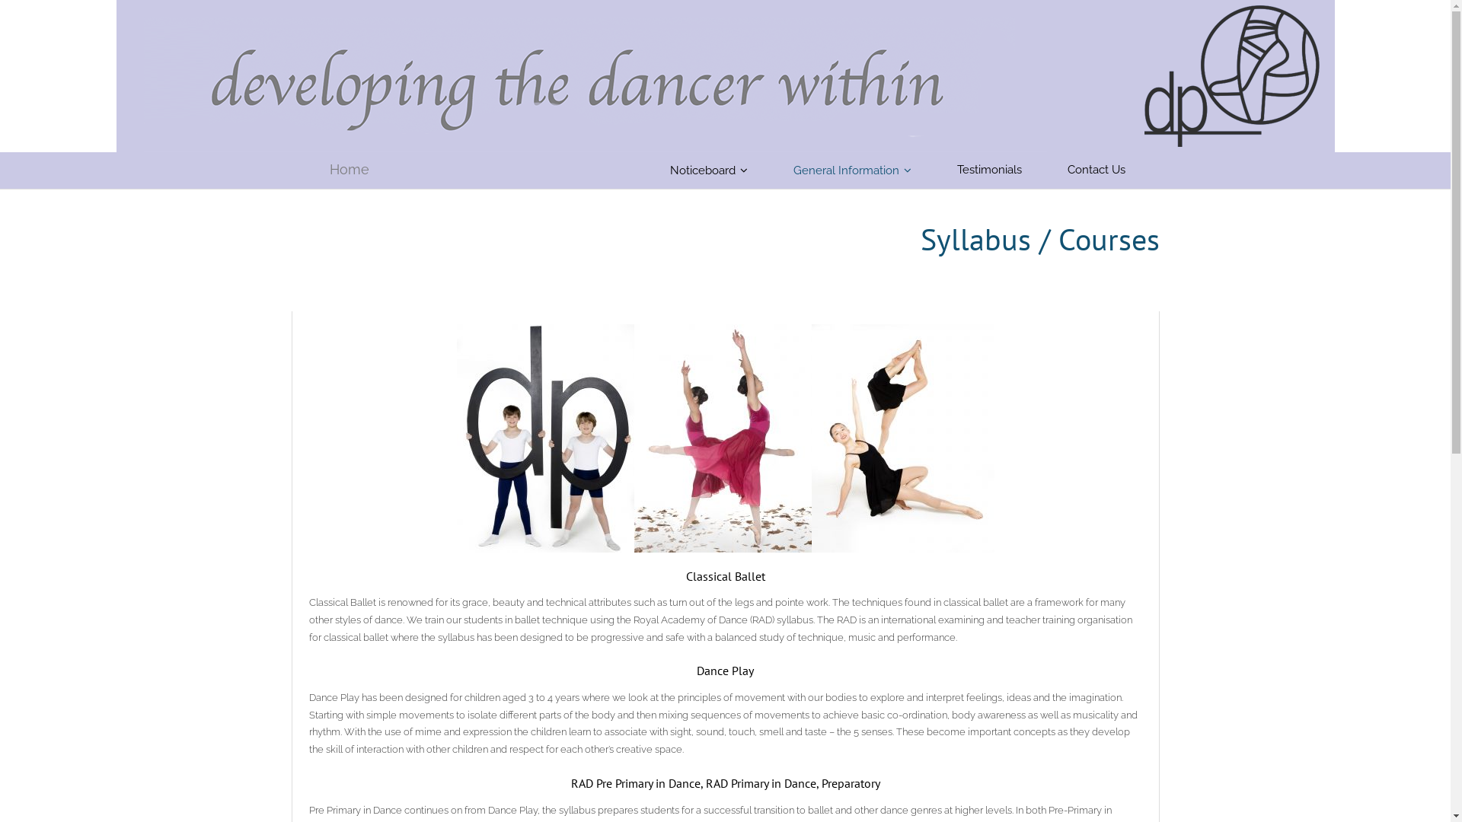 The width and height of the screenshot is (1462, 822). What do you see at coordinates (1107, 170) in the screenshot?
I see `Contact Us` at bounding box center [1107, 170].